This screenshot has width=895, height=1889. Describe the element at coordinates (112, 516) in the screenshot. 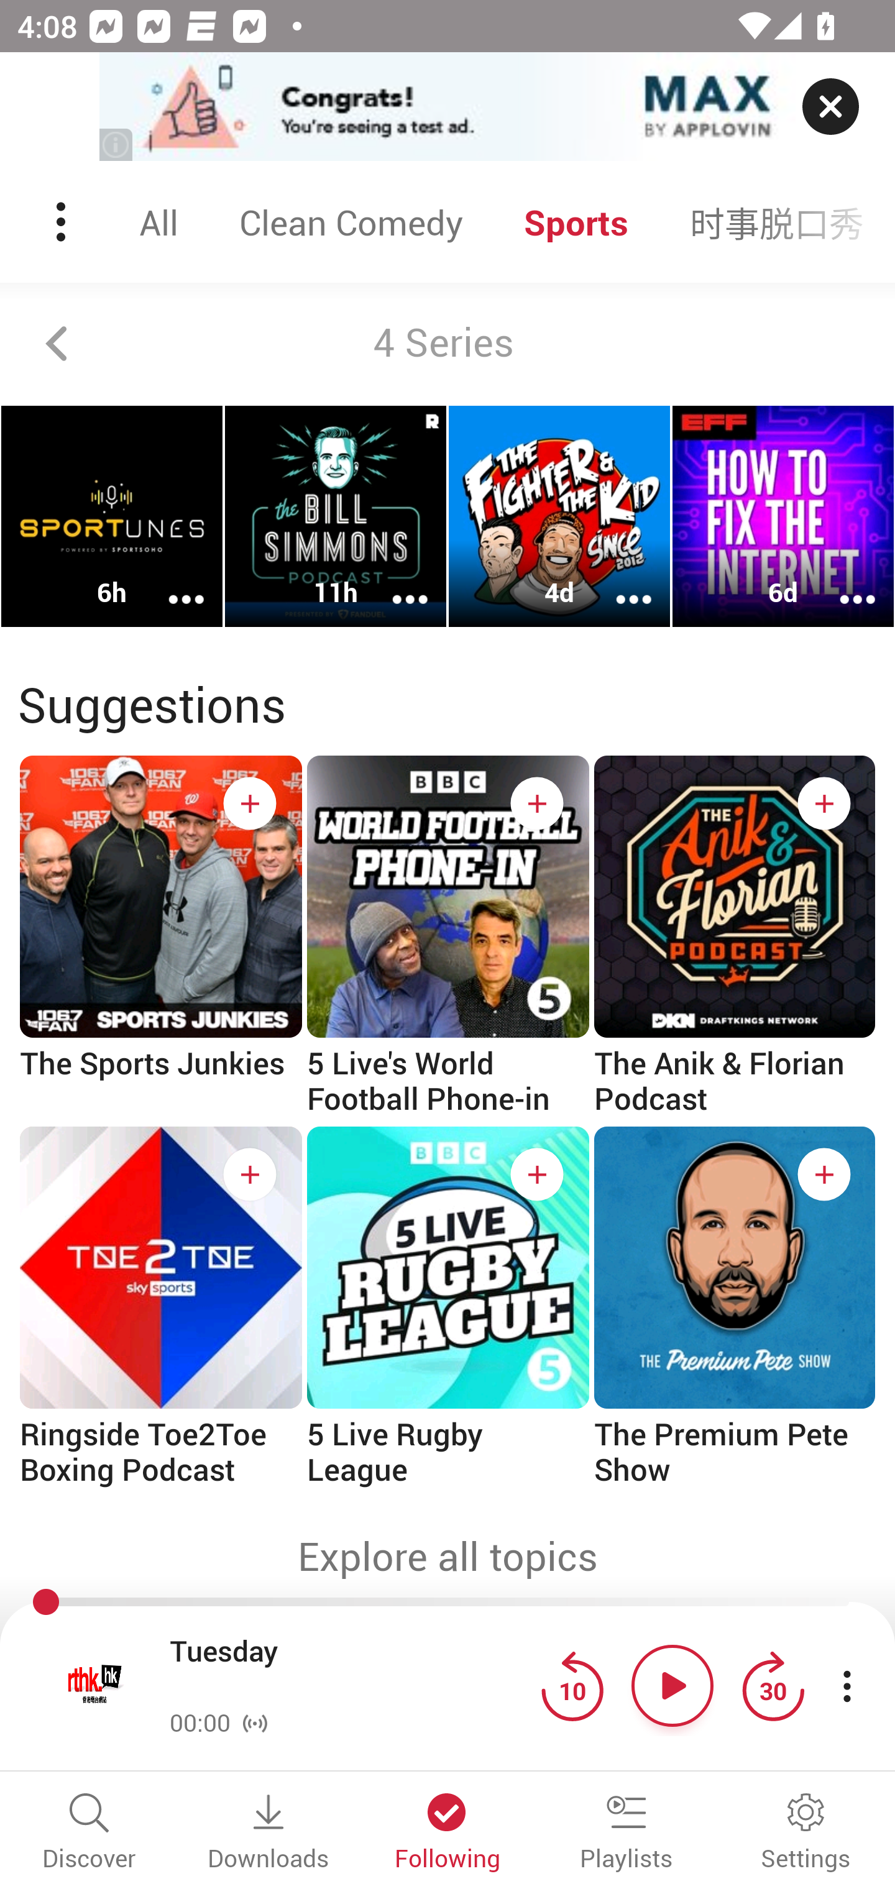

I see `Sportunes HK 6h More options More options` at that location.